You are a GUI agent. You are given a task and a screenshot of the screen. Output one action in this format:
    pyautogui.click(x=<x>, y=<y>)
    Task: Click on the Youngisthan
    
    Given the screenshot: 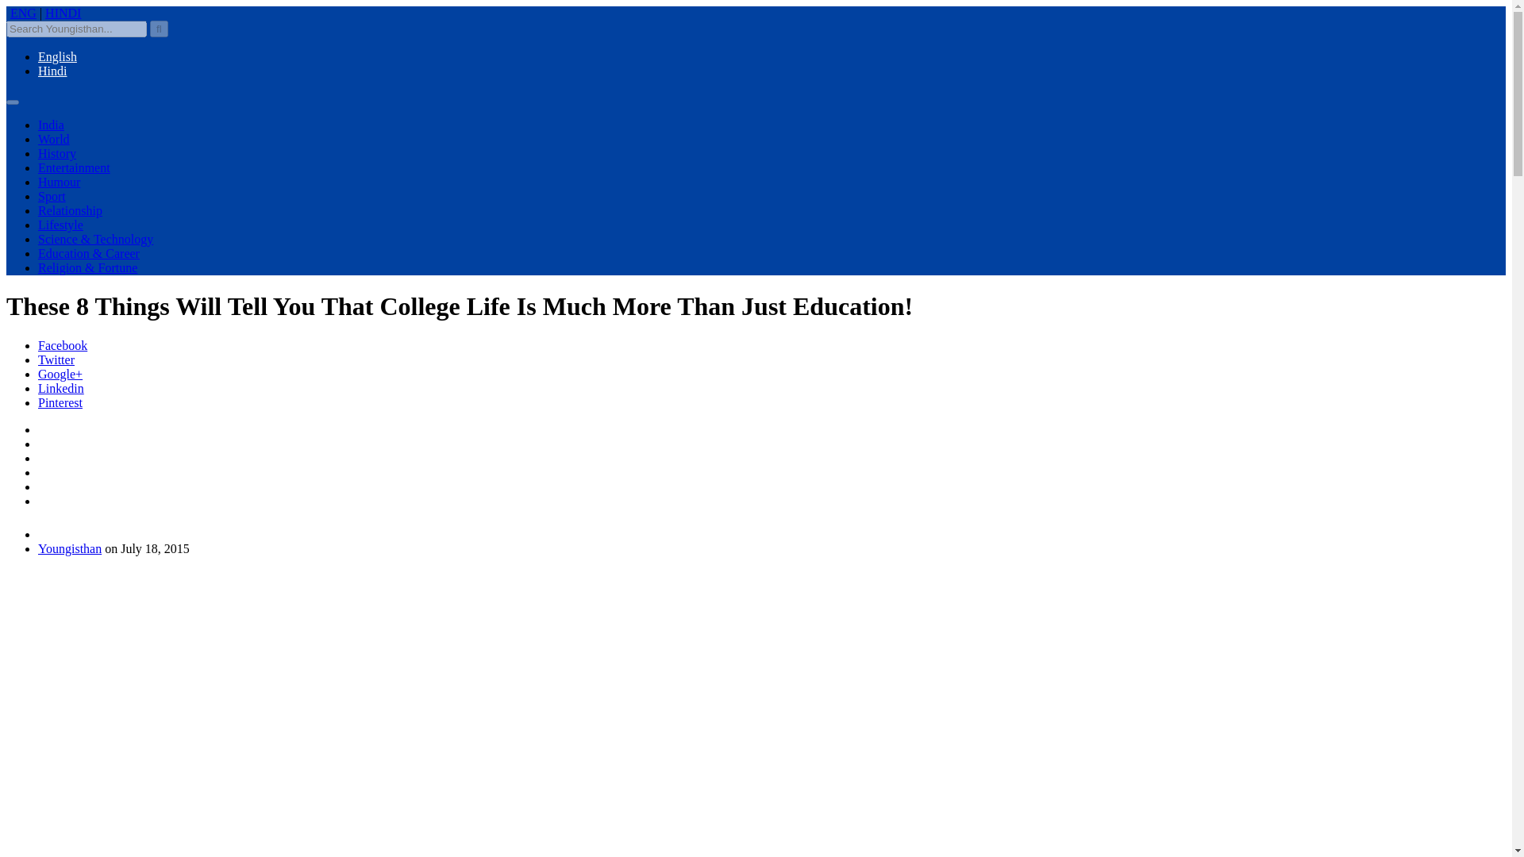 What is the action you would take?
    pyautogui.click(x=70, y=548)
    